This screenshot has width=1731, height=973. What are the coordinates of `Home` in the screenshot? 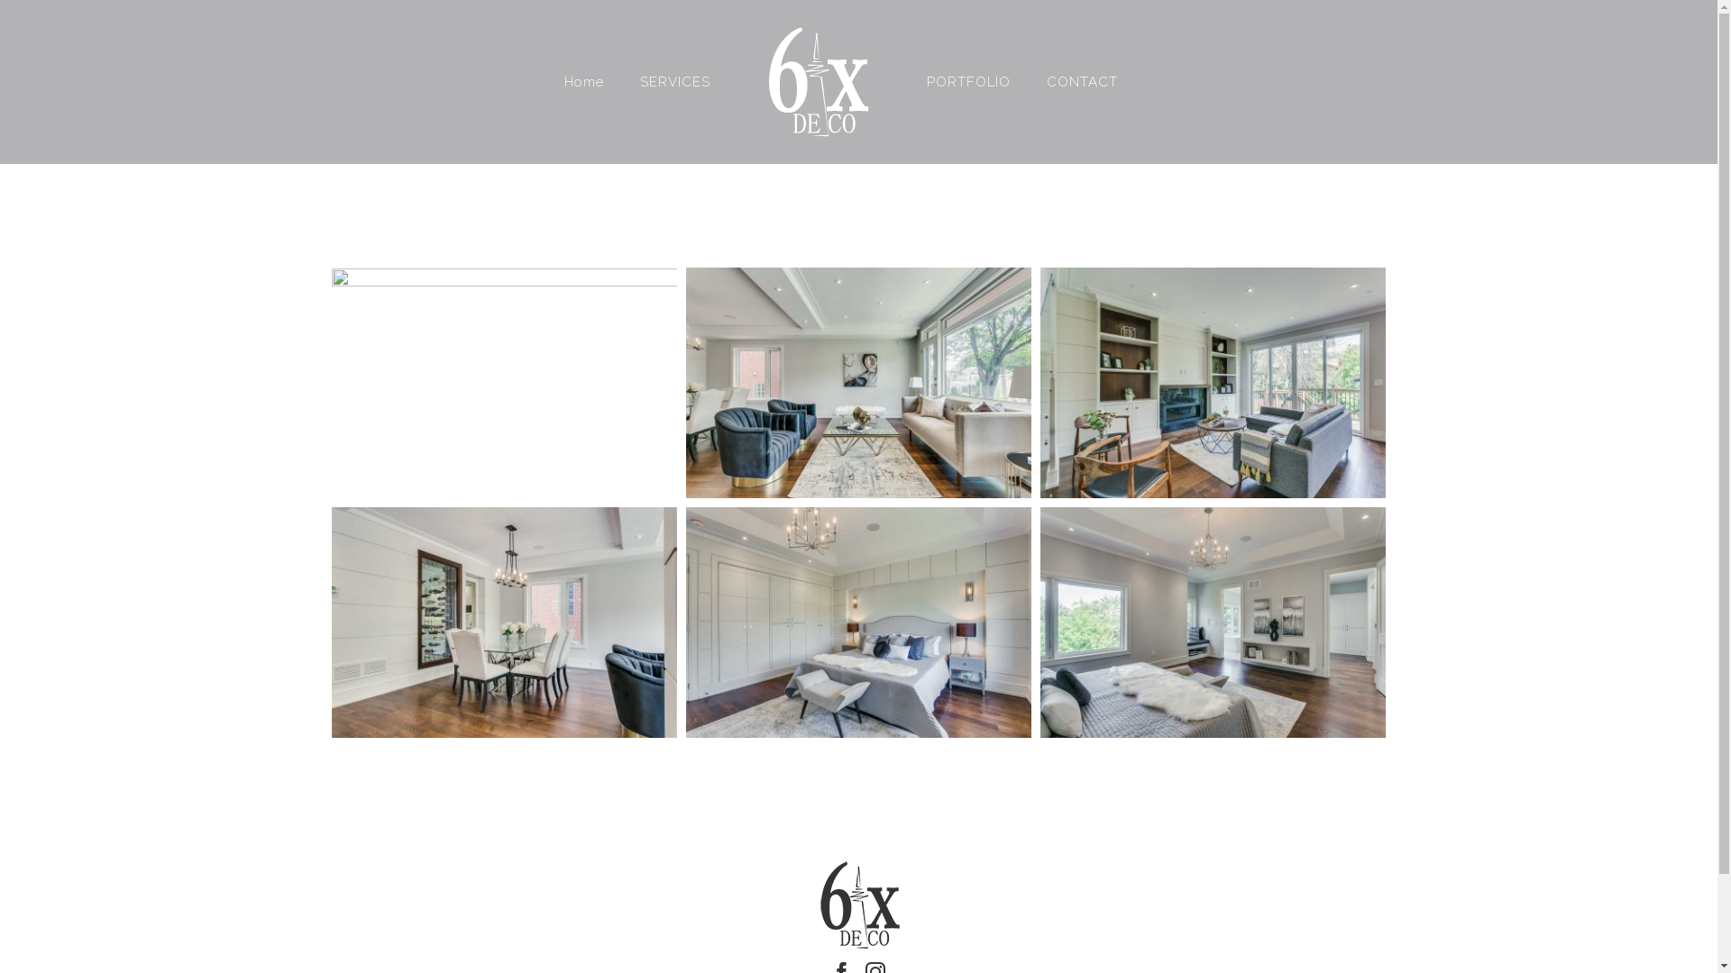 It's located at (584, 82).